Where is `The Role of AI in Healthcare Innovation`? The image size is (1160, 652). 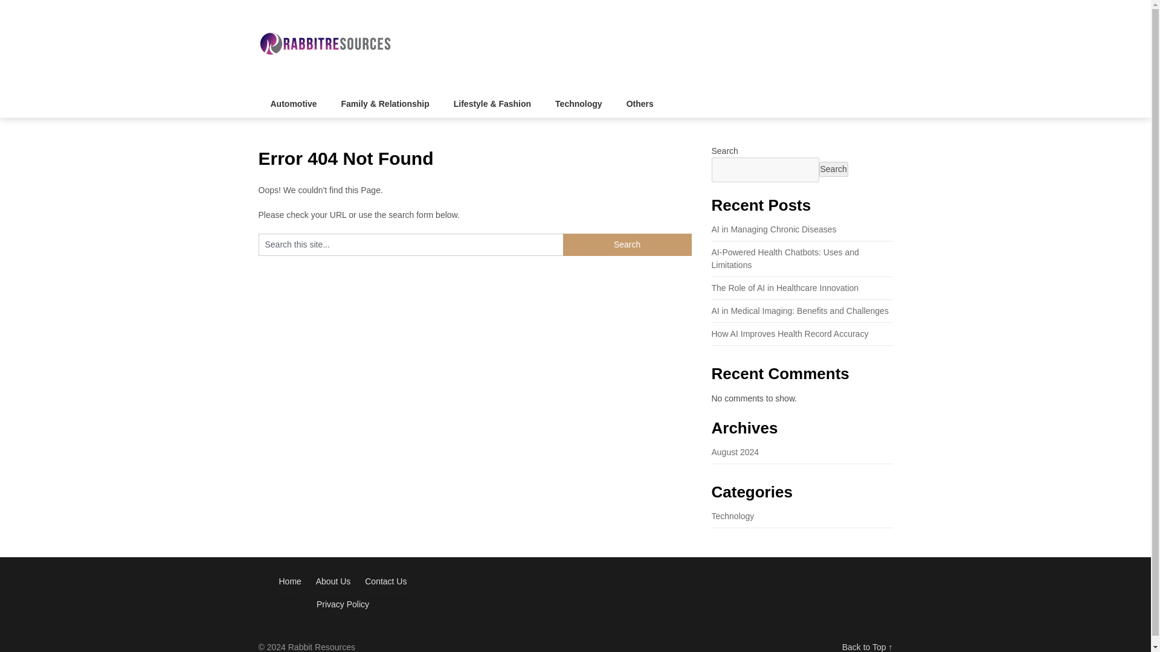
The Role of AI in Healthcare Innovation is located at coordinates (785, 287).